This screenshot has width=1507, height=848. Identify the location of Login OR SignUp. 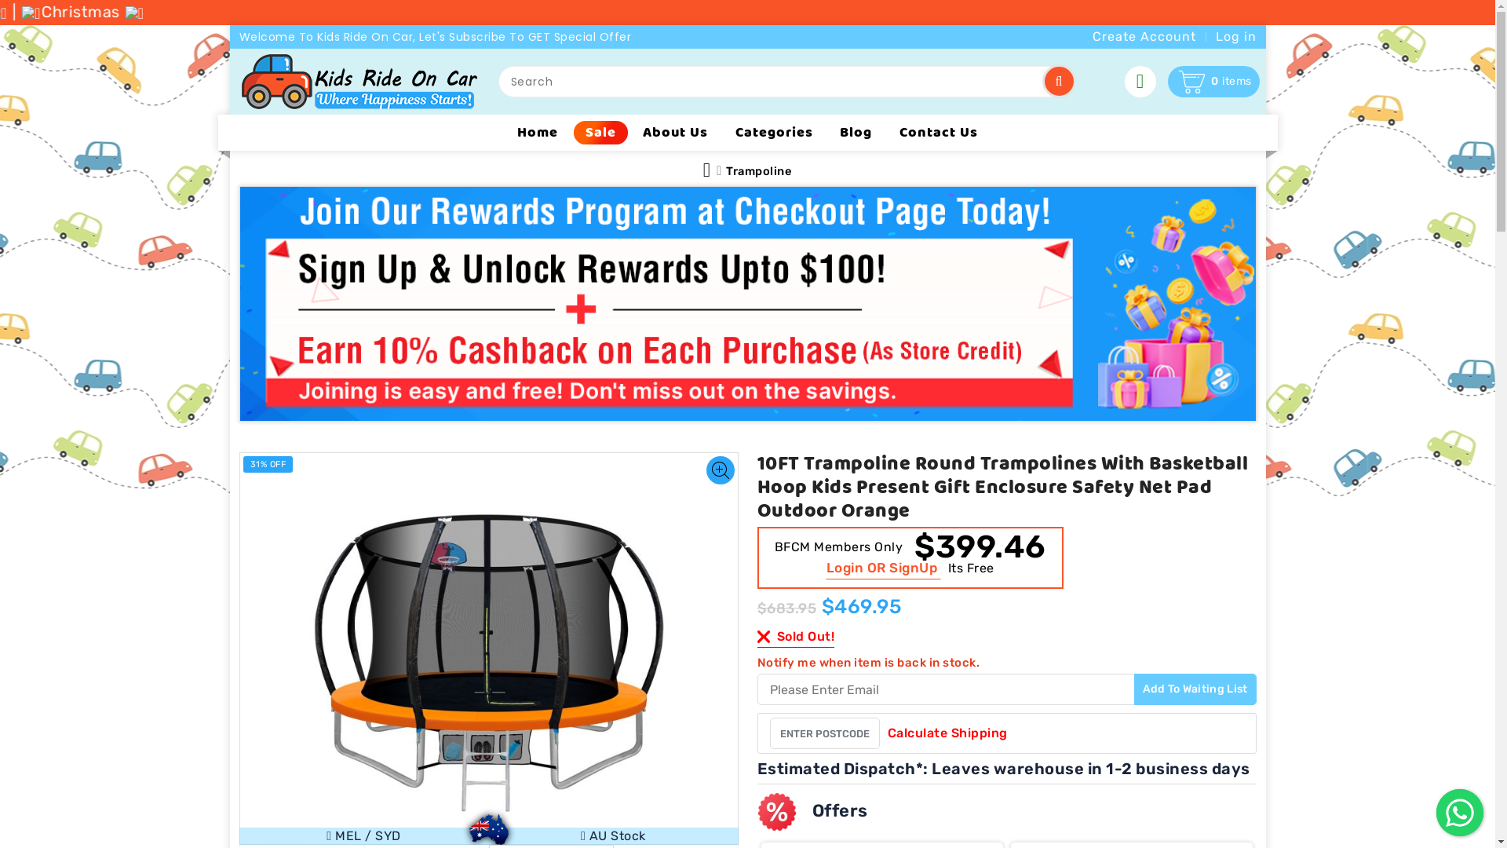
(883, 568).